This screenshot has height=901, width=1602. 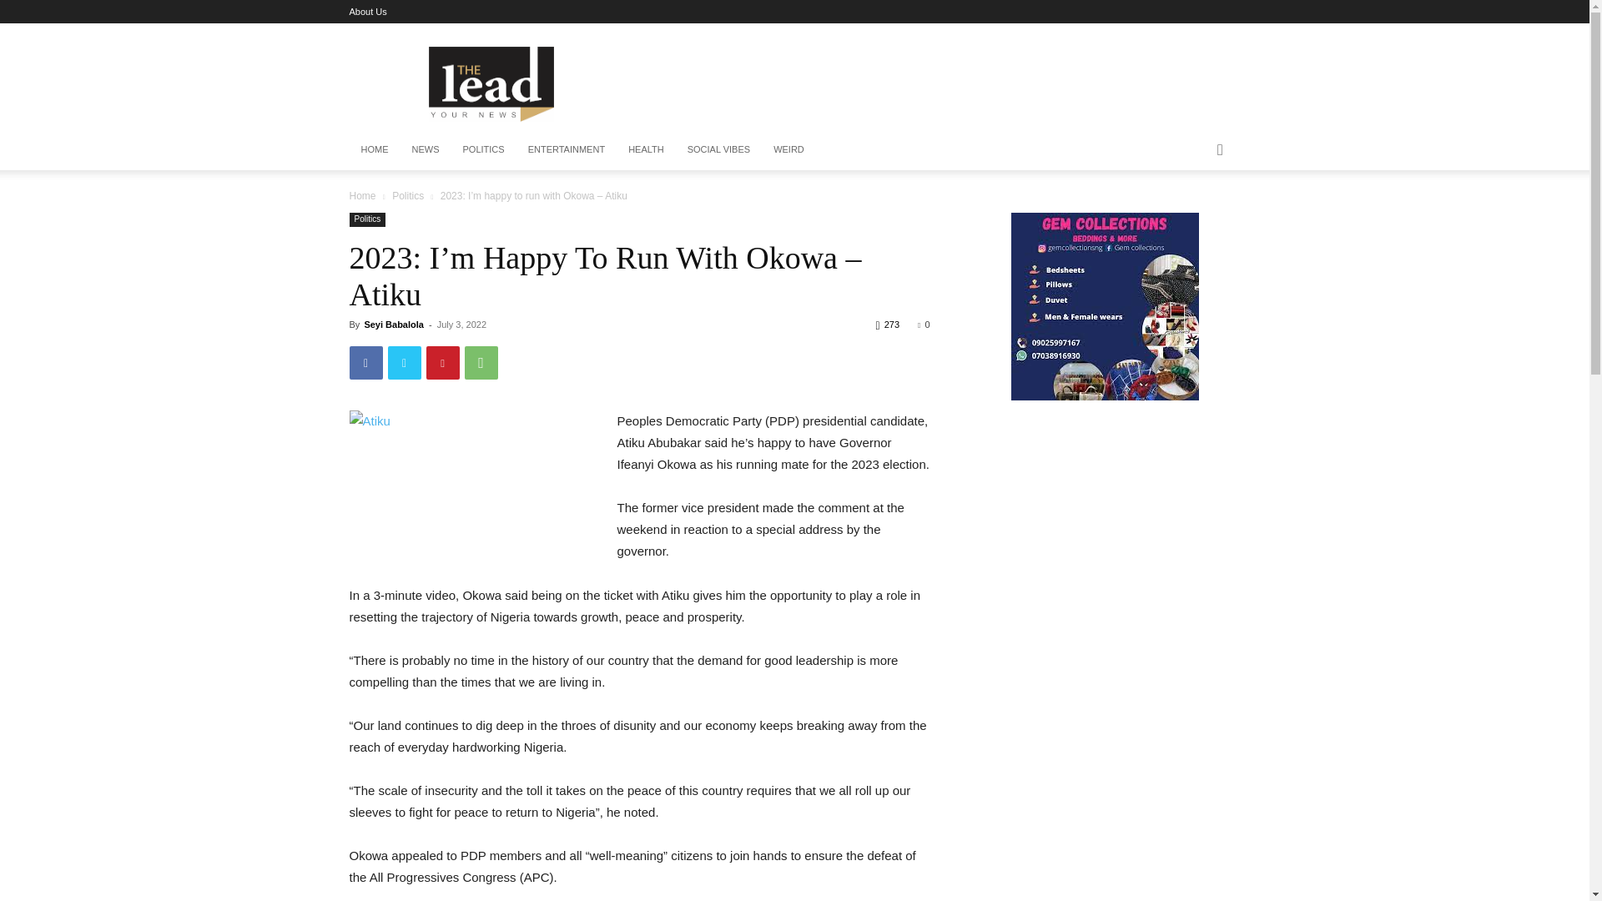 What do you see at coordinates (394, 325) in the screenshot?
I see `Seyi Babalola` at bounding box center [394, 325].